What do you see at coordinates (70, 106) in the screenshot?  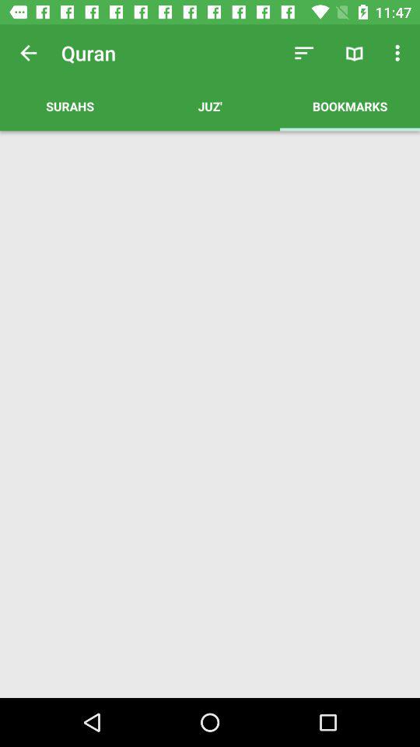 I see `press surahs` at bounding box center [70, 106].